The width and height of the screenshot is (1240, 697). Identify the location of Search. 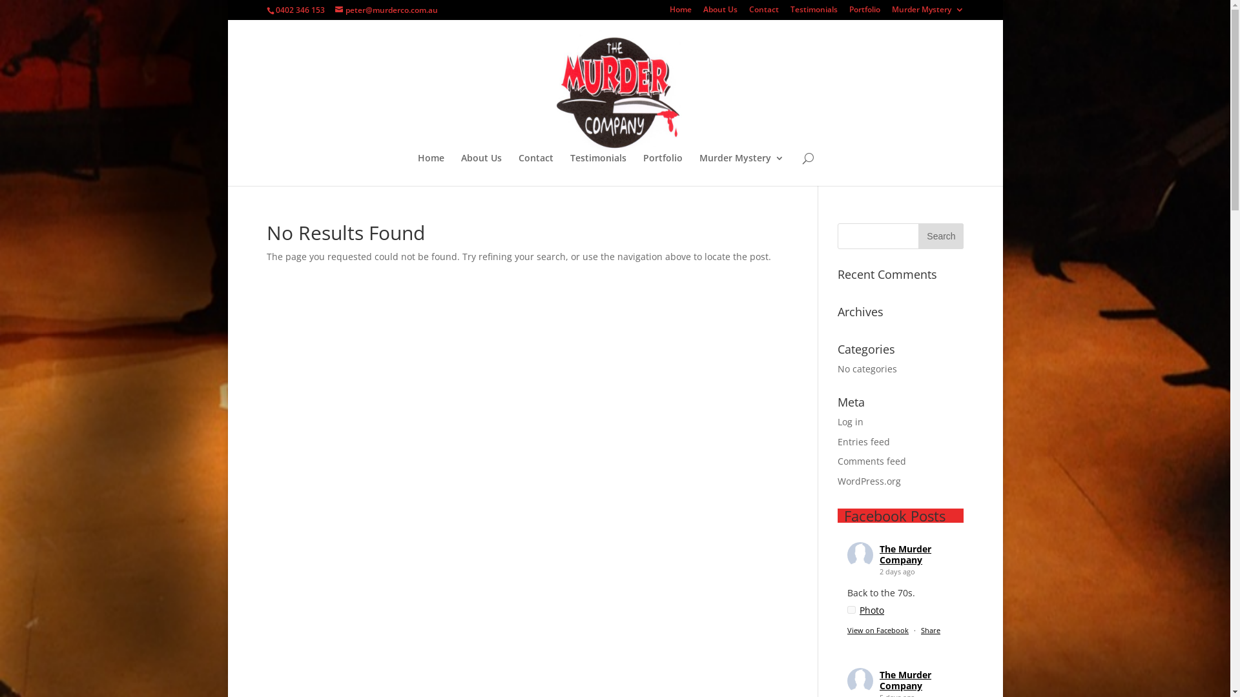
(941, 236).